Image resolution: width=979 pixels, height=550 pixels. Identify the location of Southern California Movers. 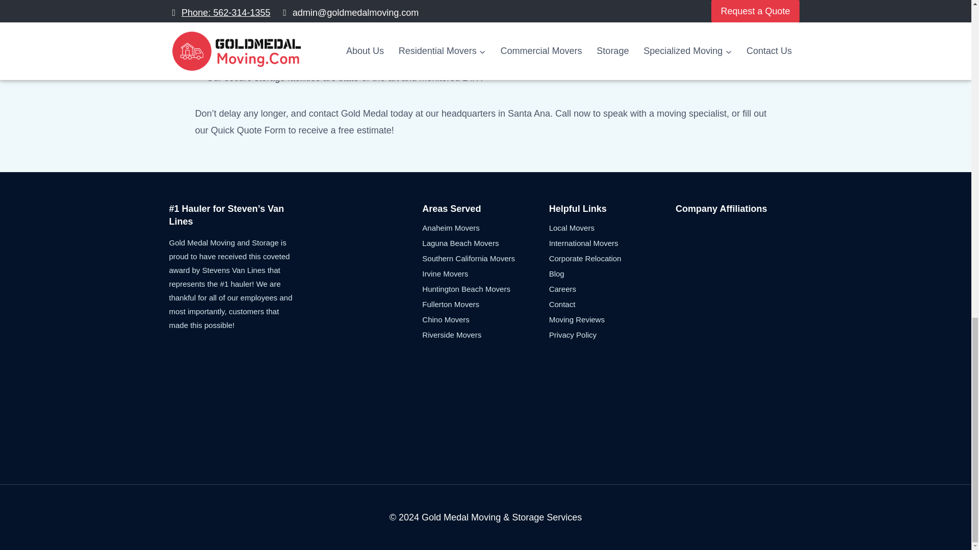
(485, 258).